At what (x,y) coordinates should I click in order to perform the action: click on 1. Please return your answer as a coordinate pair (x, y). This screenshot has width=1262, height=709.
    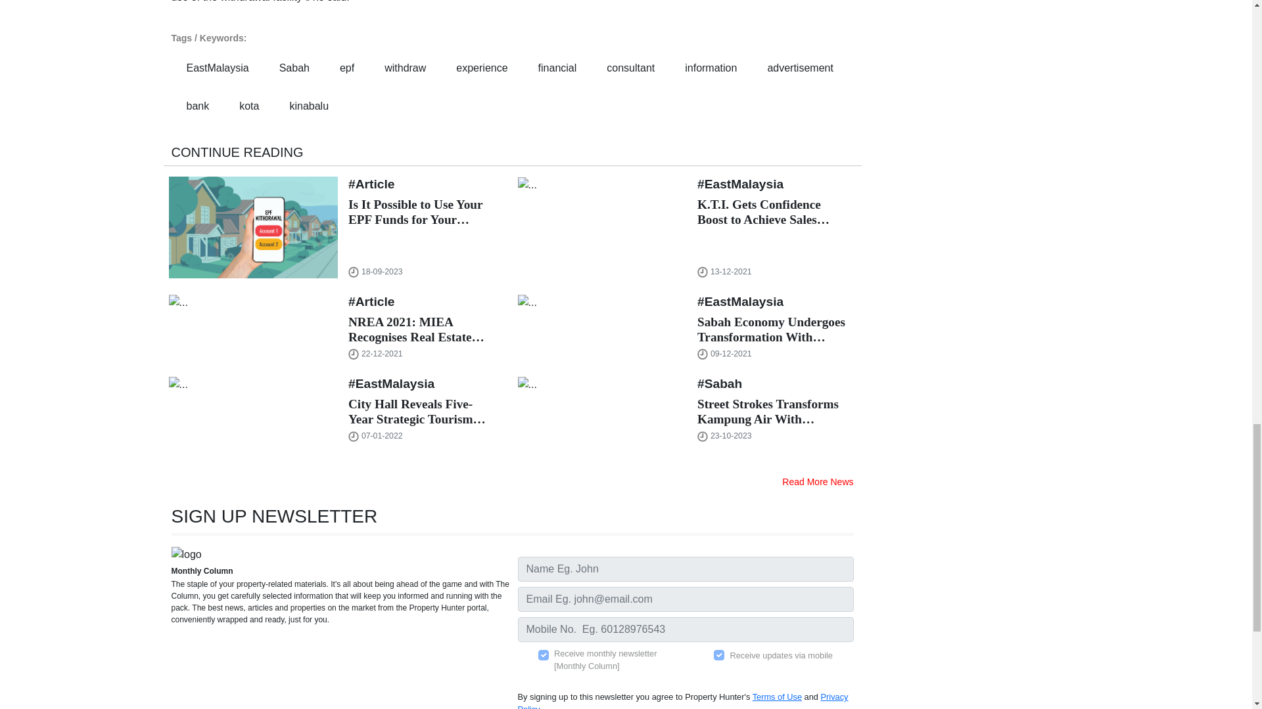
    Looking at the image, I should click on (719, 655).